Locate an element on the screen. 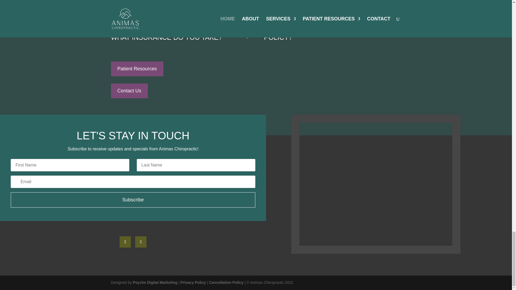 The width and height of the screenshot is (516, 290). Patient Resources is located at coordinates (137, 69).